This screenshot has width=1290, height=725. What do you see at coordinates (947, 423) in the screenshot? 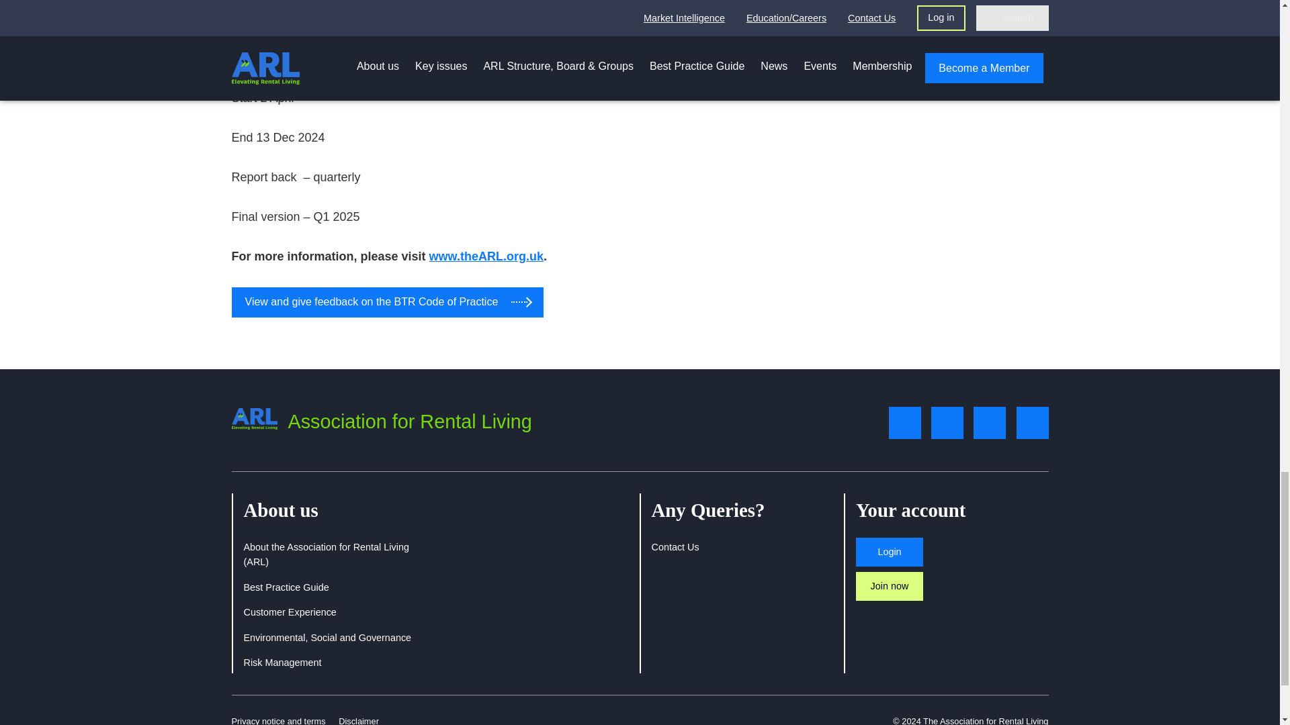
I see `Facebook` at bounding box center [947, 423].